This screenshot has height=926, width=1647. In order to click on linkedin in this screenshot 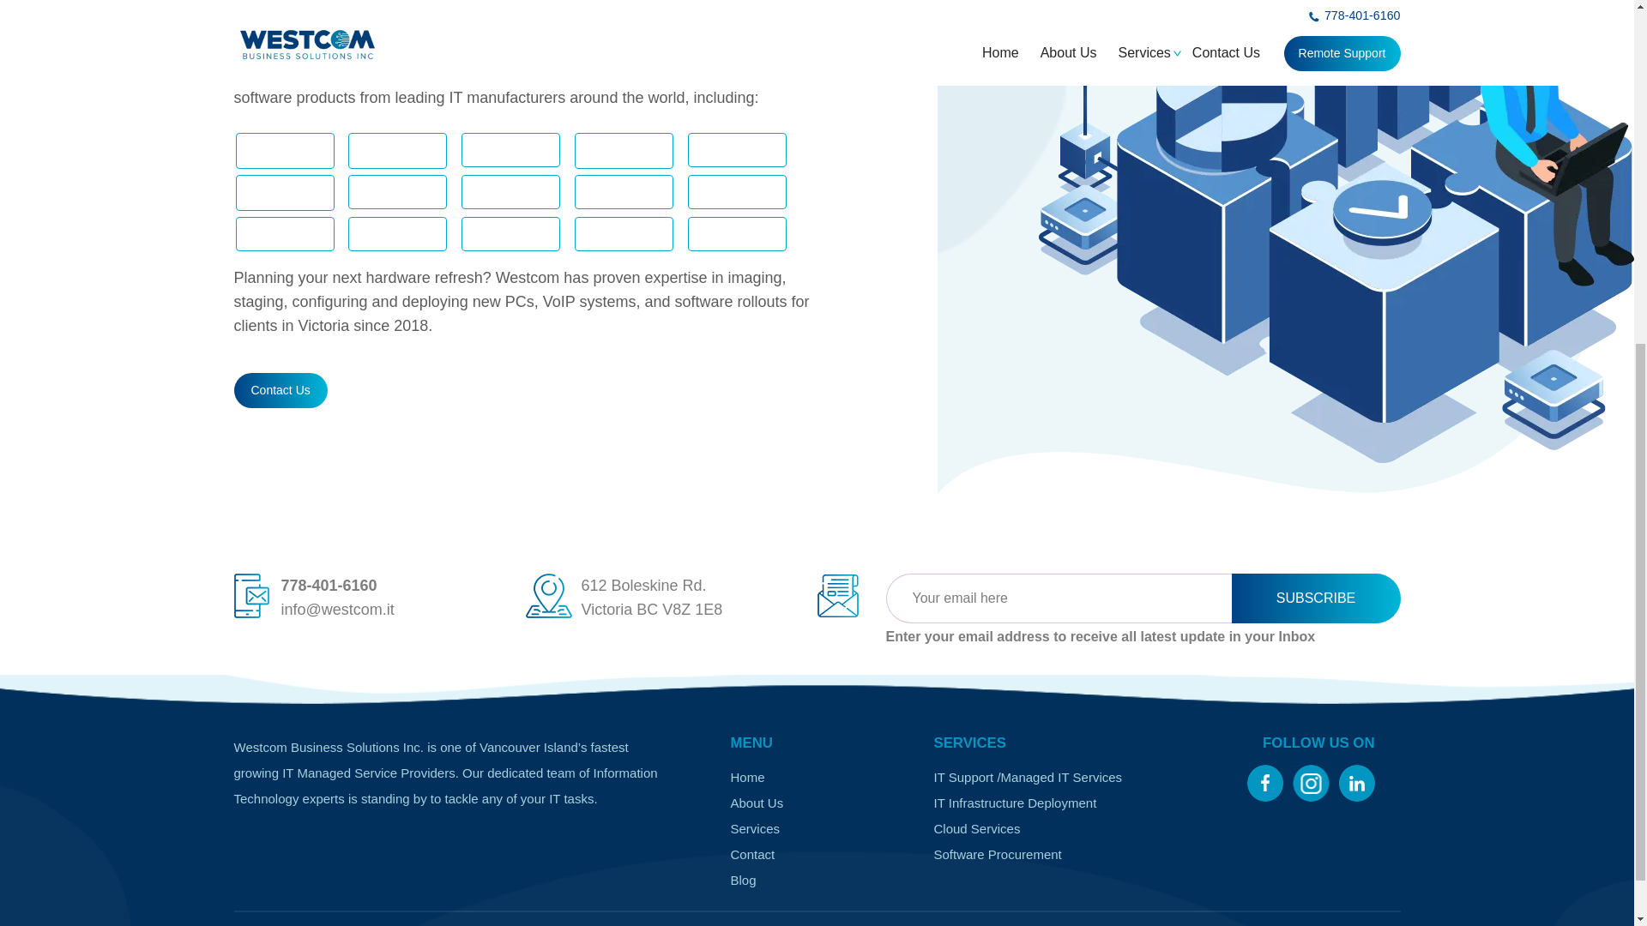, I will do `click(1356, 778)`.